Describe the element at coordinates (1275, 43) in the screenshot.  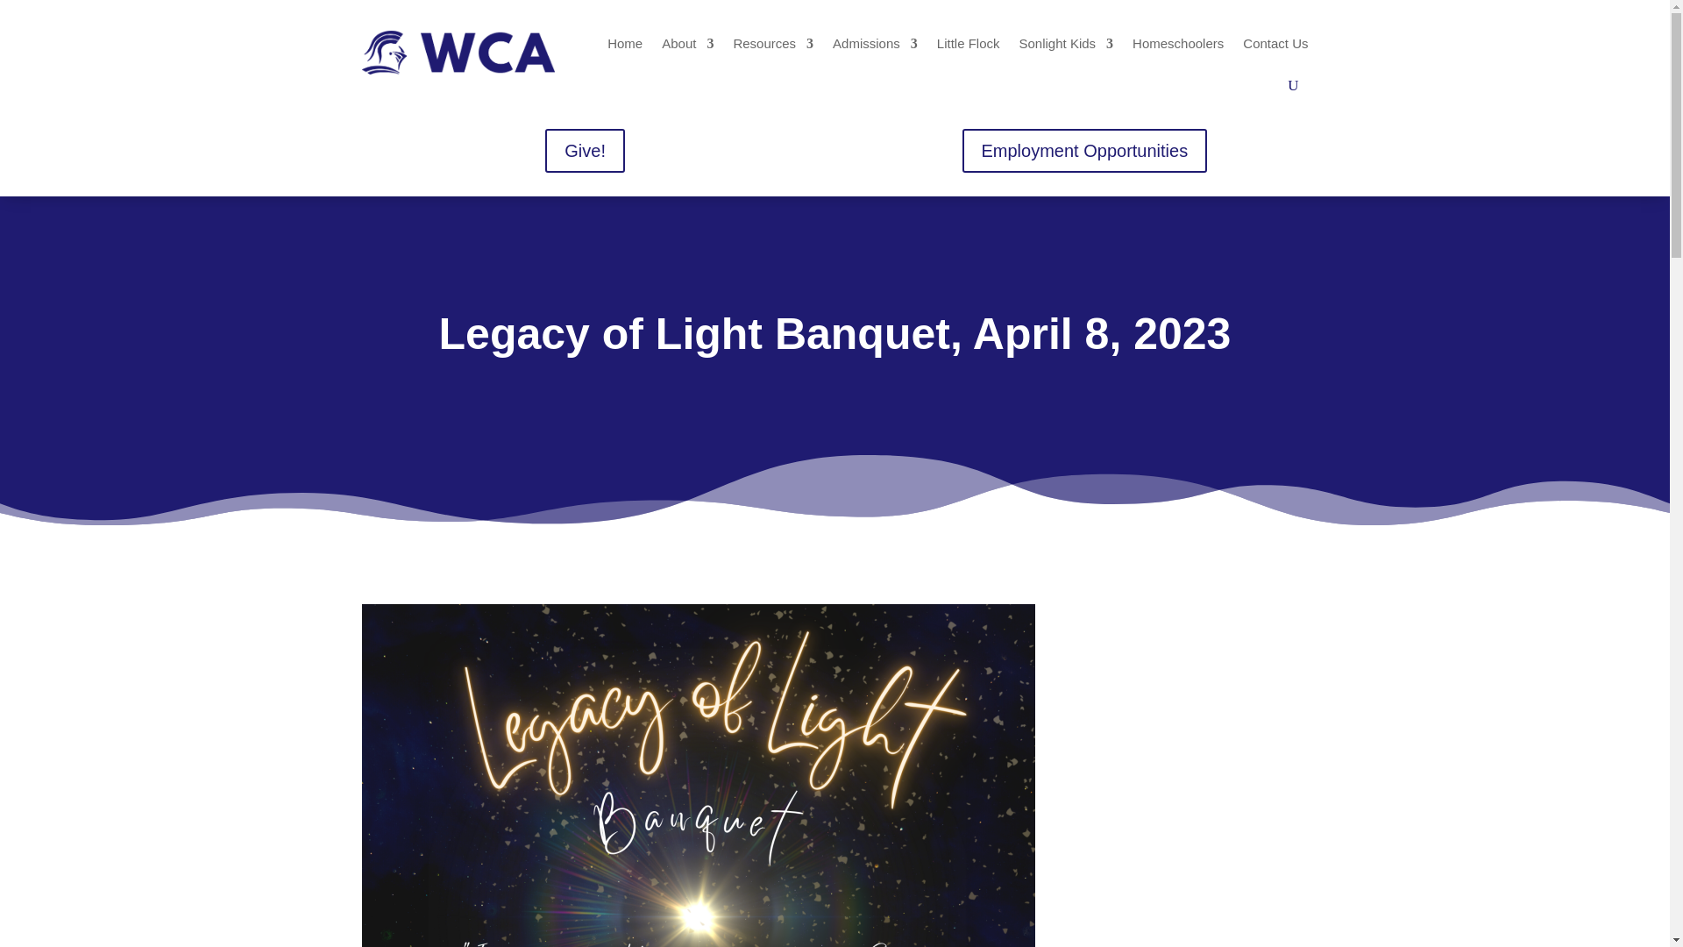
I see `Contact Us` at that location.